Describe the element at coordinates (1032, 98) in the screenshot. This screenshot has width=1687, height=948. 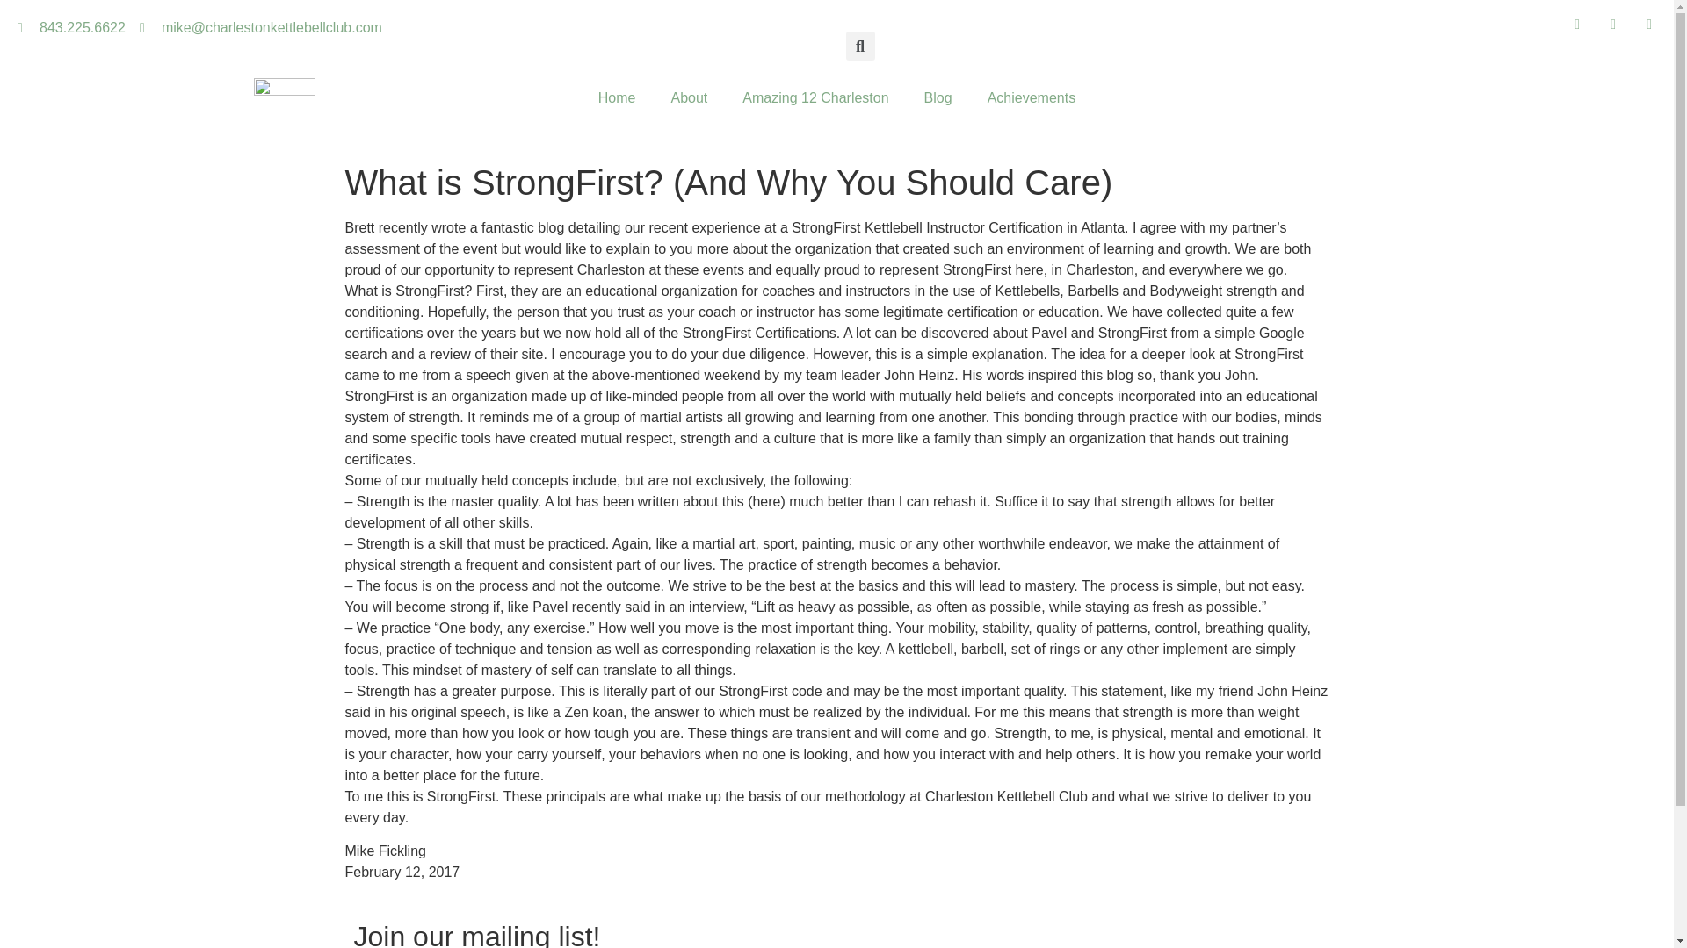
I see `Achievements` at that location.